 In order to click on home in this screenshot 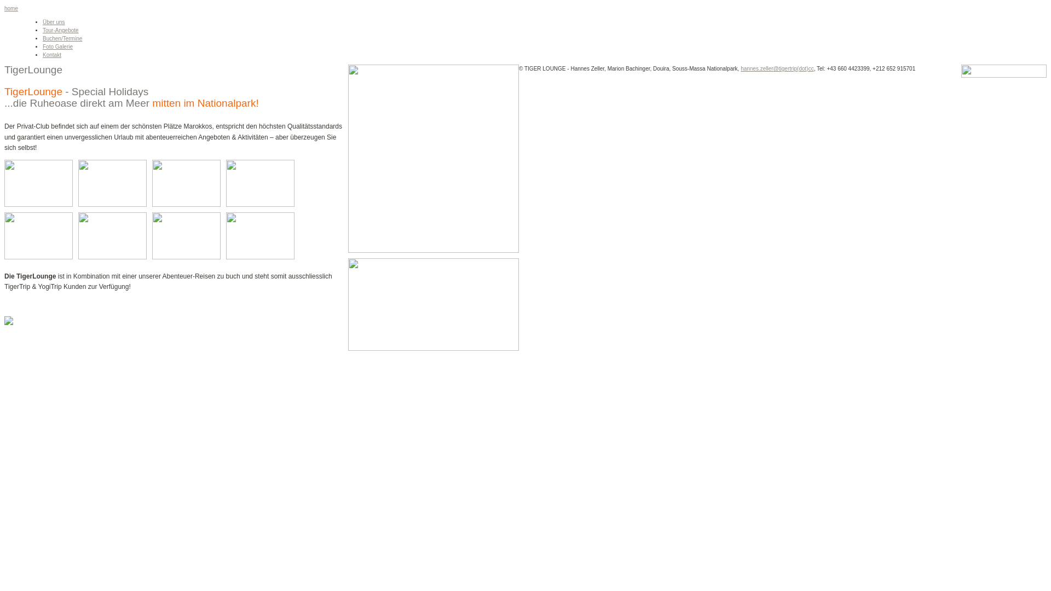, I will do `click(11, 9)`.